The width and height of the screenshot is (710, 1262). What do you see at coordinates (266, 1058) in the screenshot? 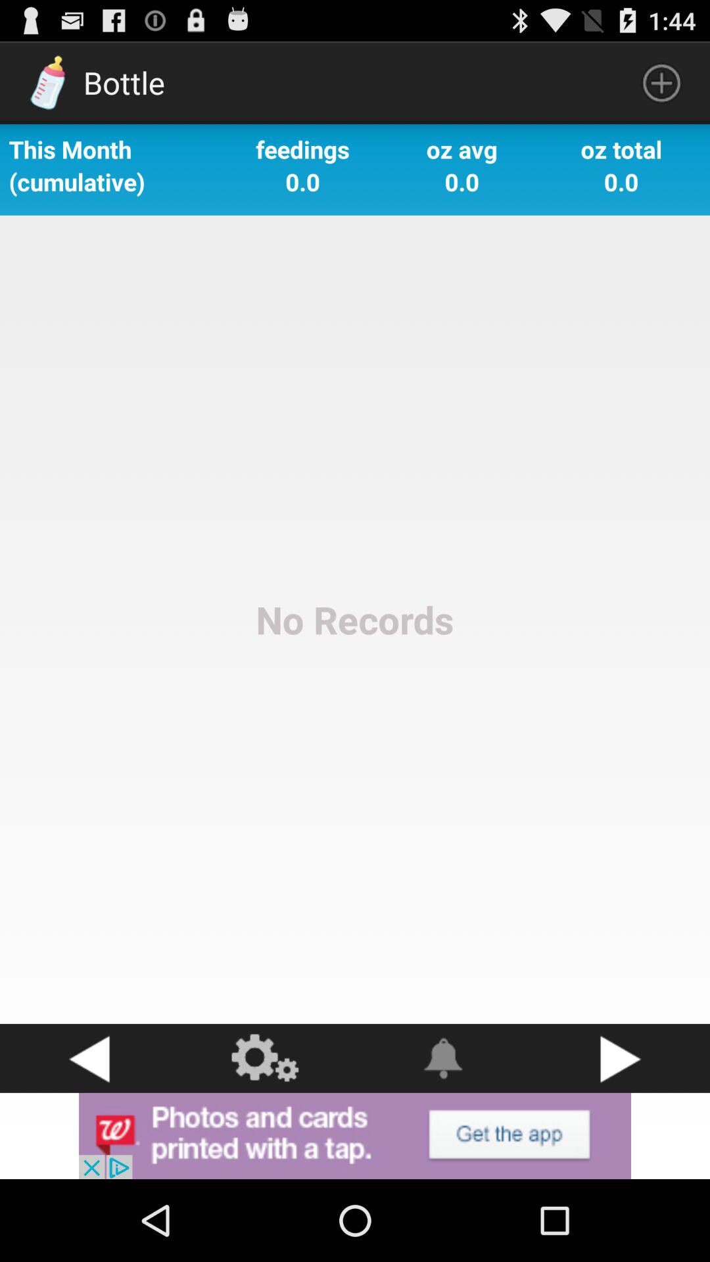
I see `setting button` at bounding box center [266, 1058].